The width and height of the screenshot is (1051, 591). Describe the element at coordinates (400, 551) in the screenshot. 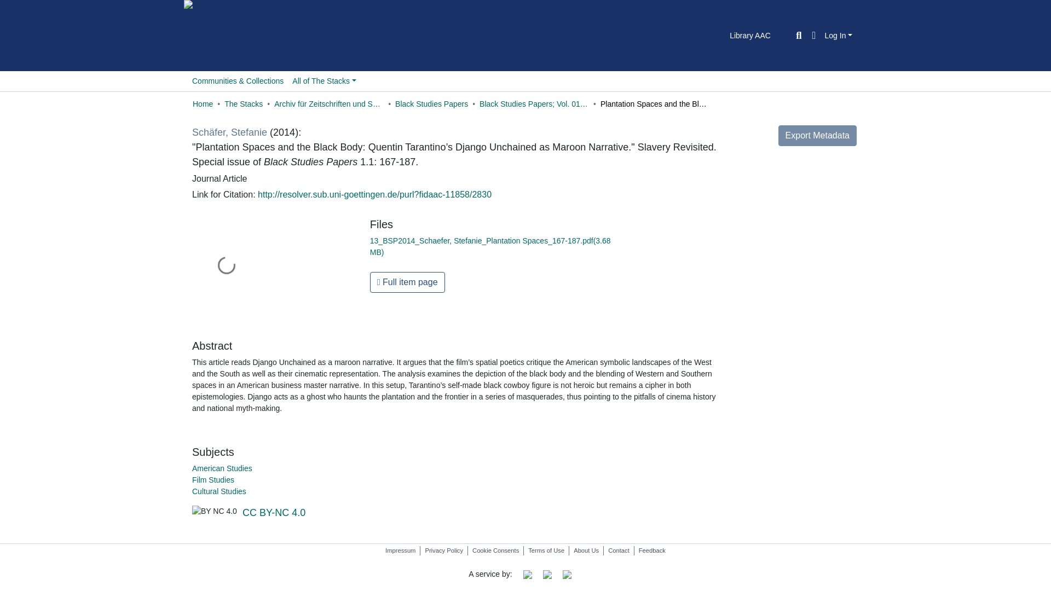

I see `Impressum` at that location.